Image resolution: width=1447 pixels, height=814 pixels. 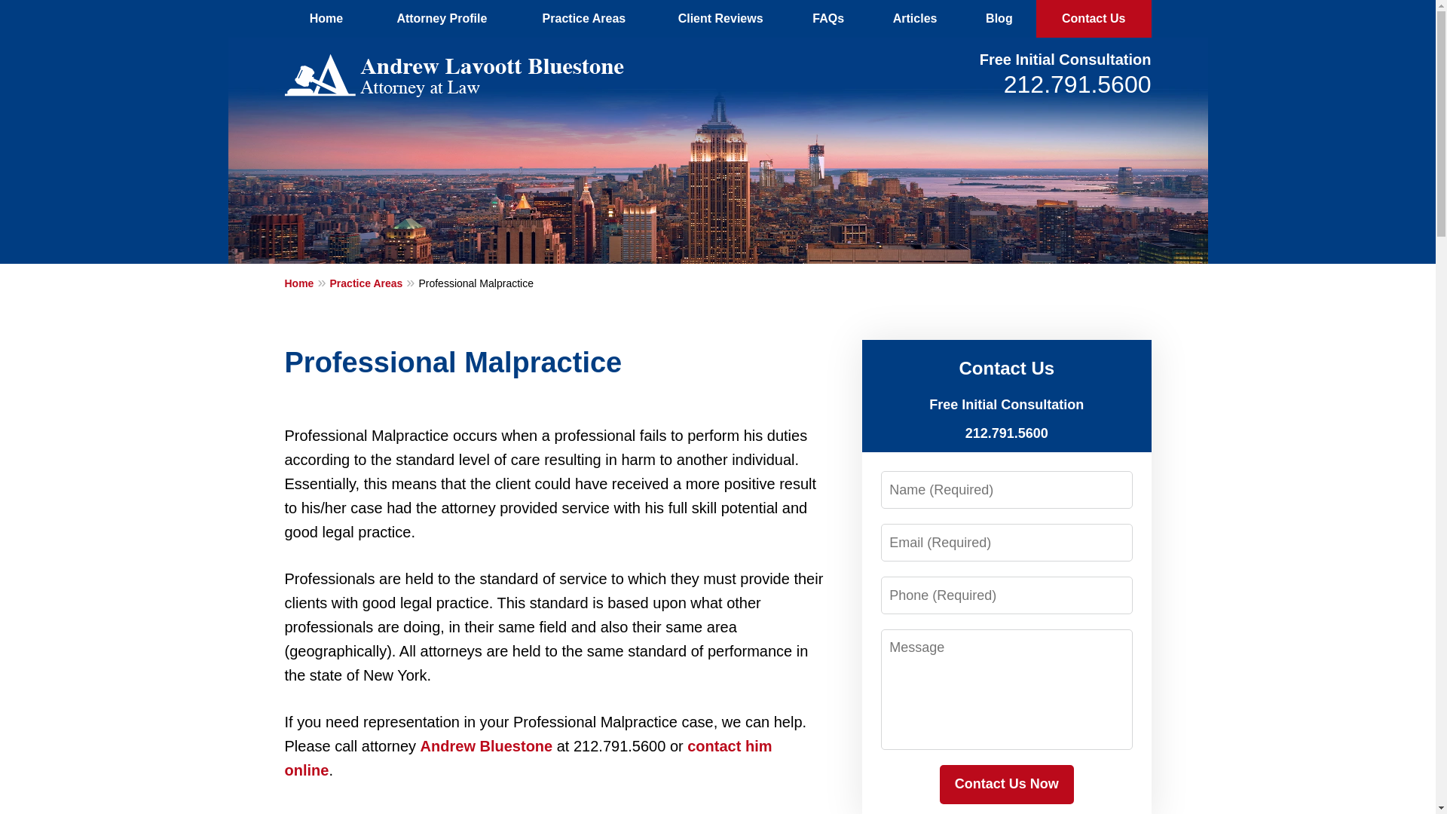 I want to click on 212.791.5600, so click(x=1078, y=84).